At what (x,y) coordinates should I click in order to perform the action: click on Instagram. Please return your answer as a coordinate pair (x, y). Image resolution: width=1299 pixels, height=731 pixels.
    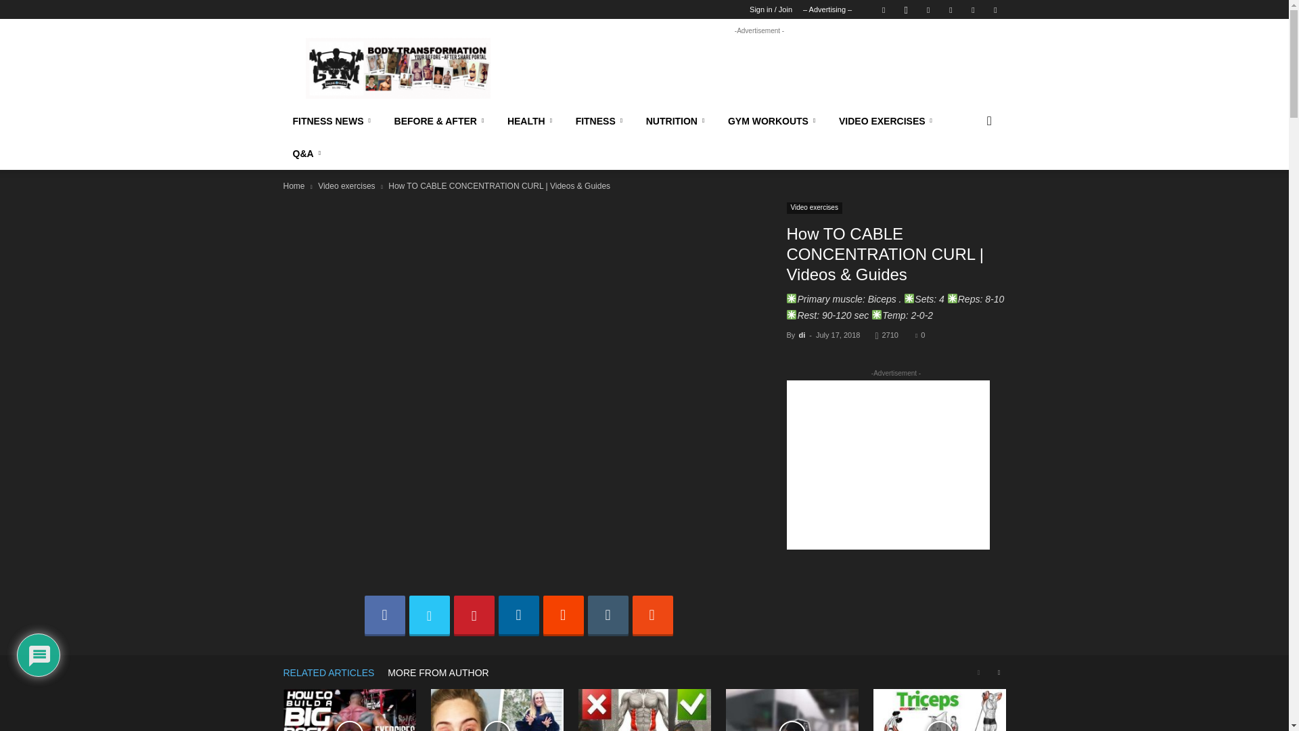
    Looking at the image, I should click on (905, 9).